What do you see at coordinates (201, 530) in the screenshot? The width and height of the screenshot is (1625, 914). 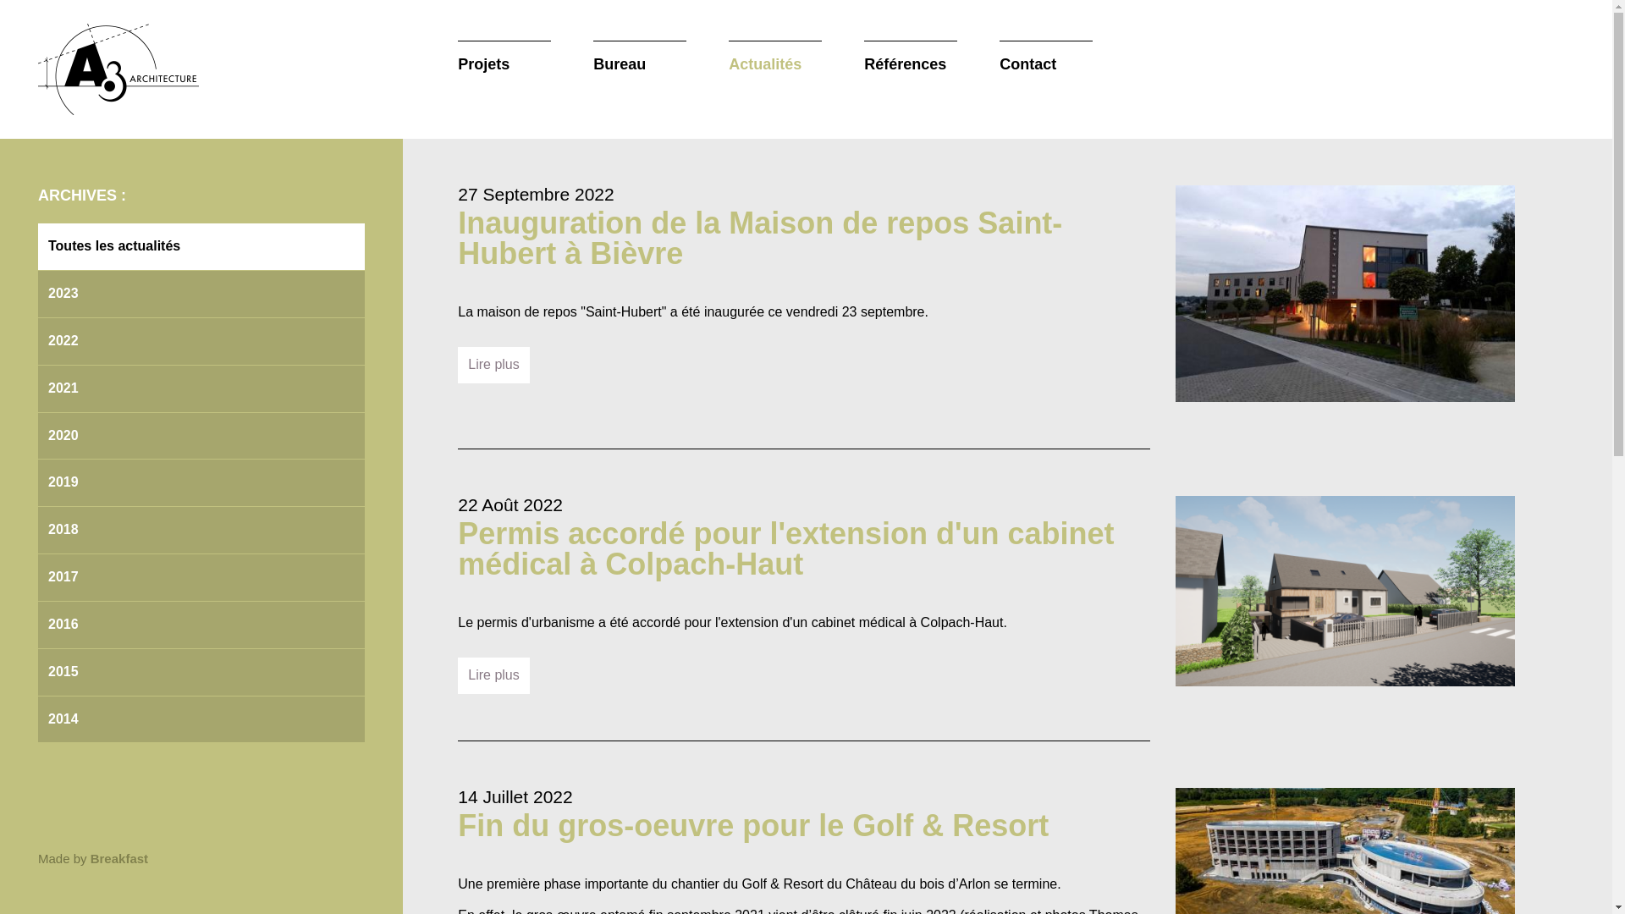 I see `2018` at bounding box center [201, 530].